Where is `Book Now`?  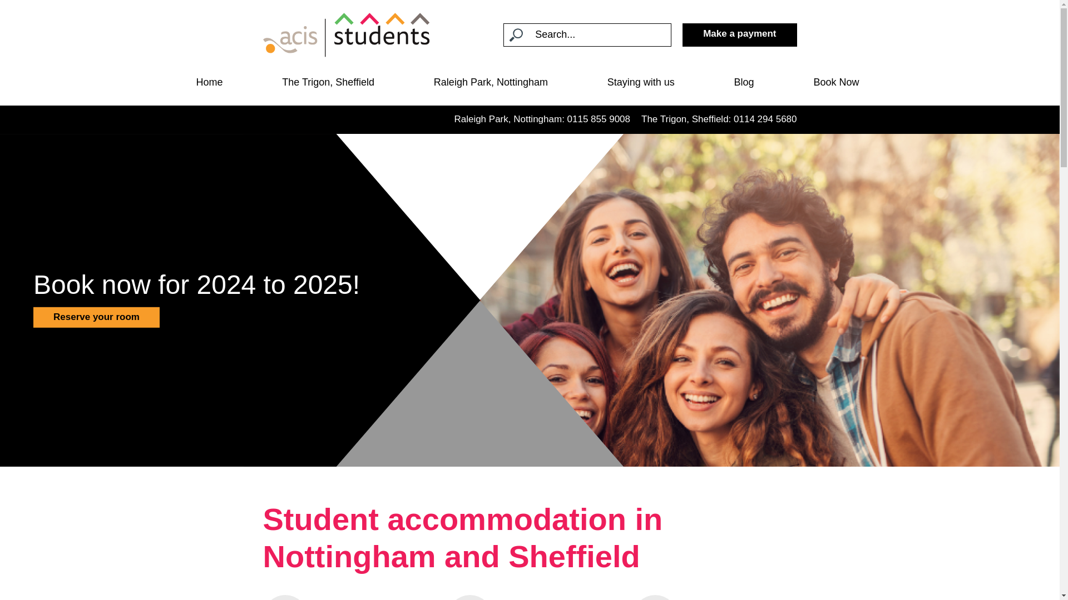 Book Now is located at coordinates (835, 86).